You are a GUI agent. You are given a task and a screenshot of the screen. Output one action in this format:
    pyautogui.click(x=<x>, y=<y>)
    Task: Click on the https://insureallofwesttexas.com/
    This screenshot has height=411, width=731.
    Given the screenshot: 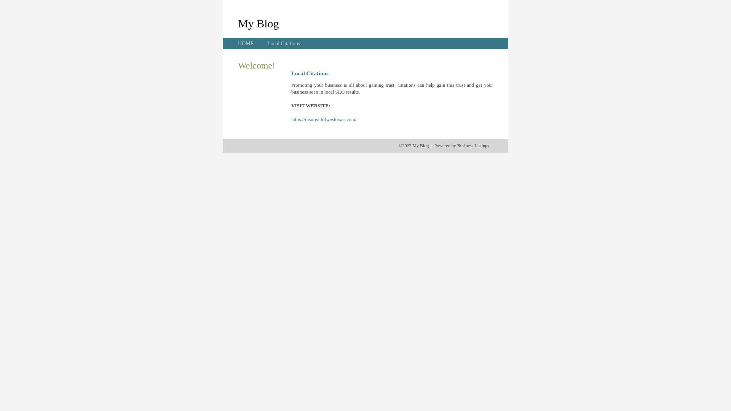 What is the action you would take?
    pyautogui.click(x=324, y=119)
    